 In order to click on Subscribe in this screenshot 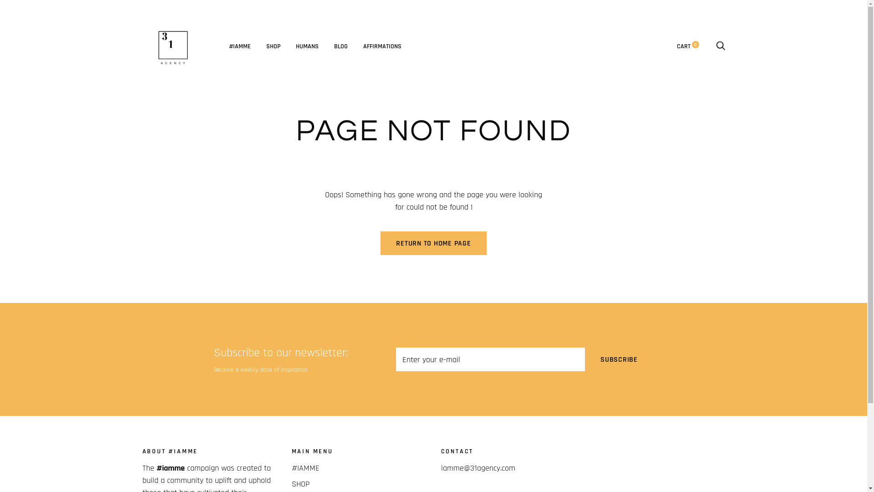, I will do `click(619, 359)`.